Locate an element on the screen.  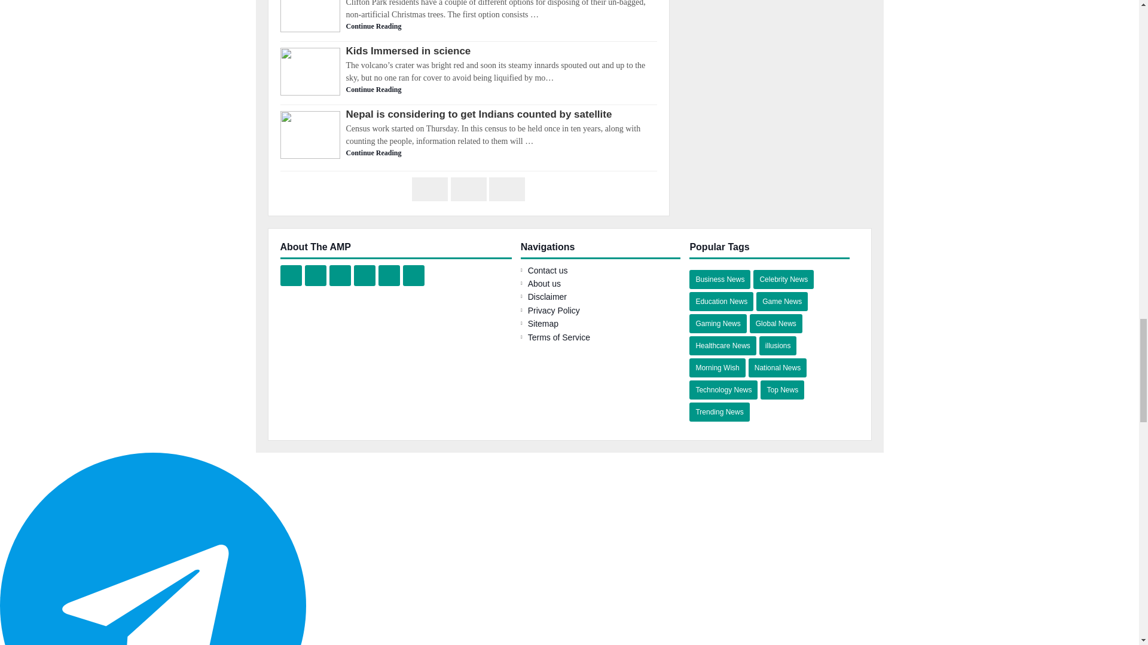
Nepal is considering to get Indians counted by satellite is located at coordinates (468, 113).